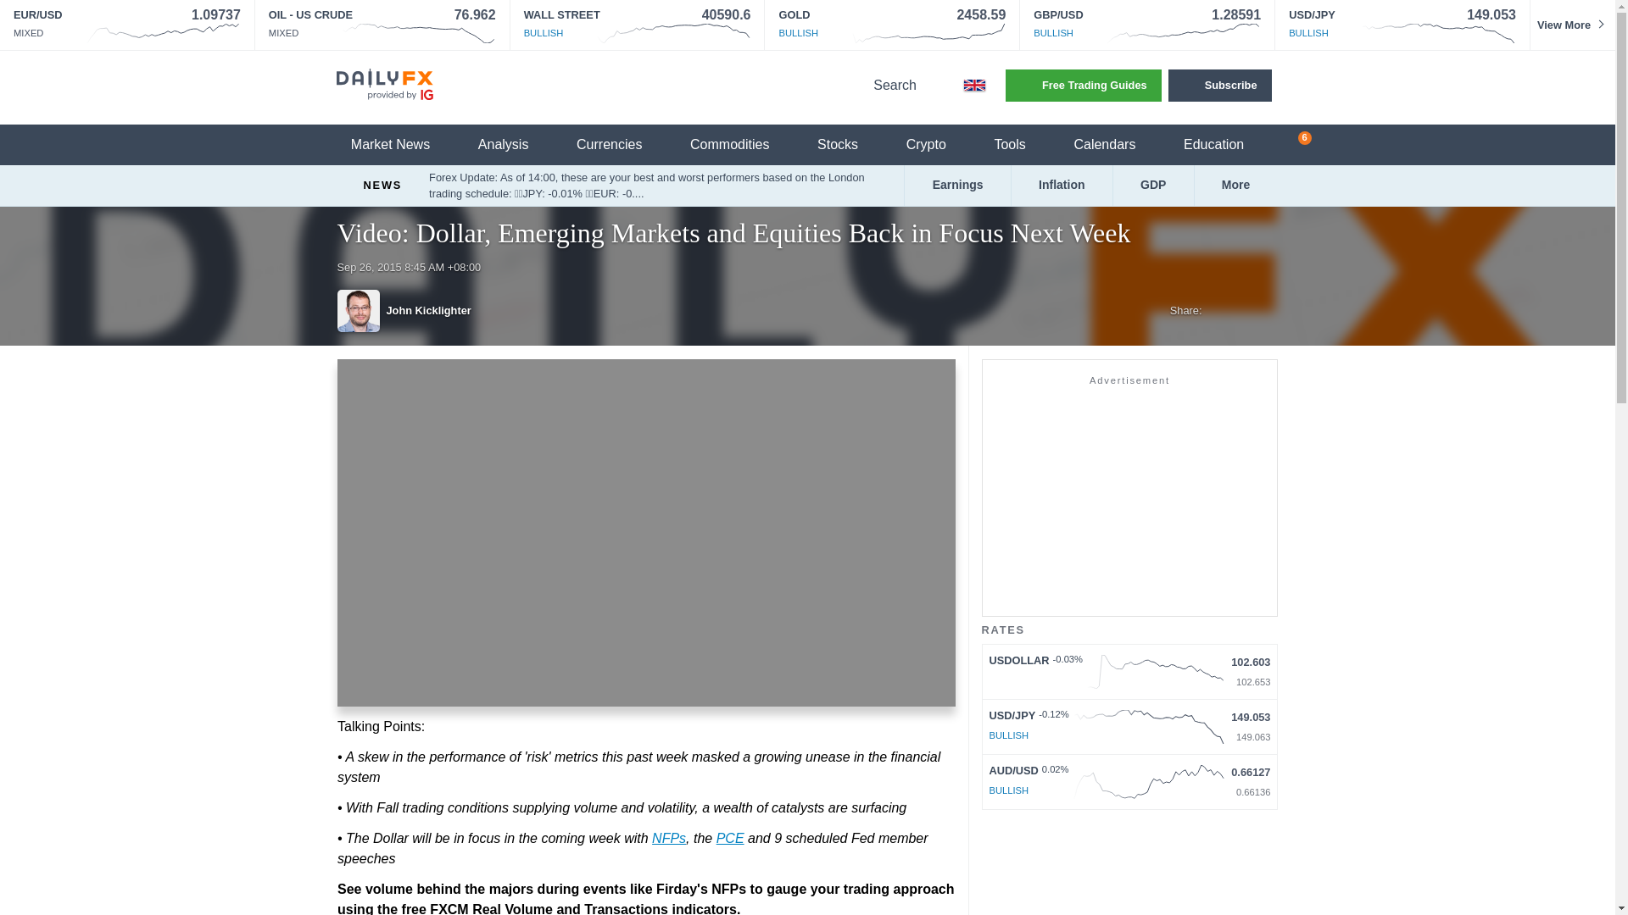  I want to click on Currencies, so click(620, 145).